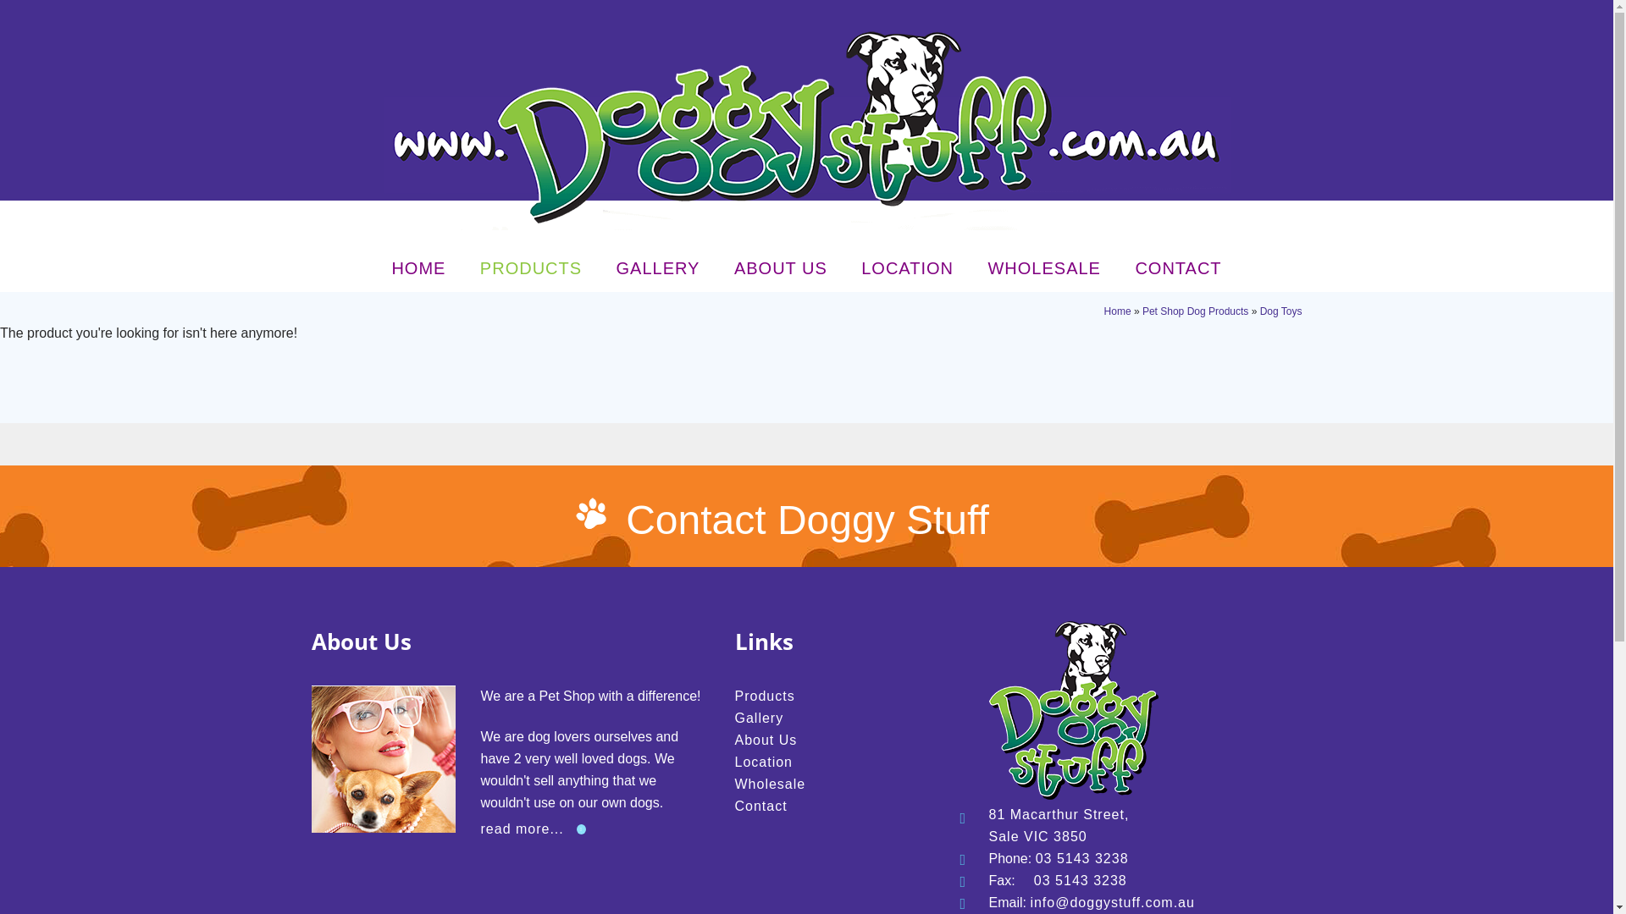 This screenshot has height=914, width=1626. I want to click on Gallery, so click(760, 718).